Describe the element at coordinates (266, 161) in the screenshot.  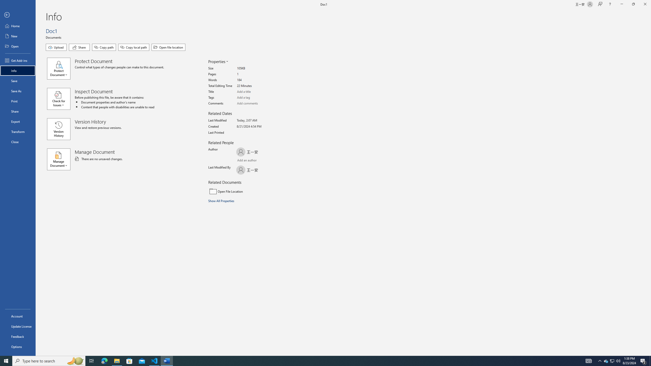
I see `Browse Address Book` at that location.